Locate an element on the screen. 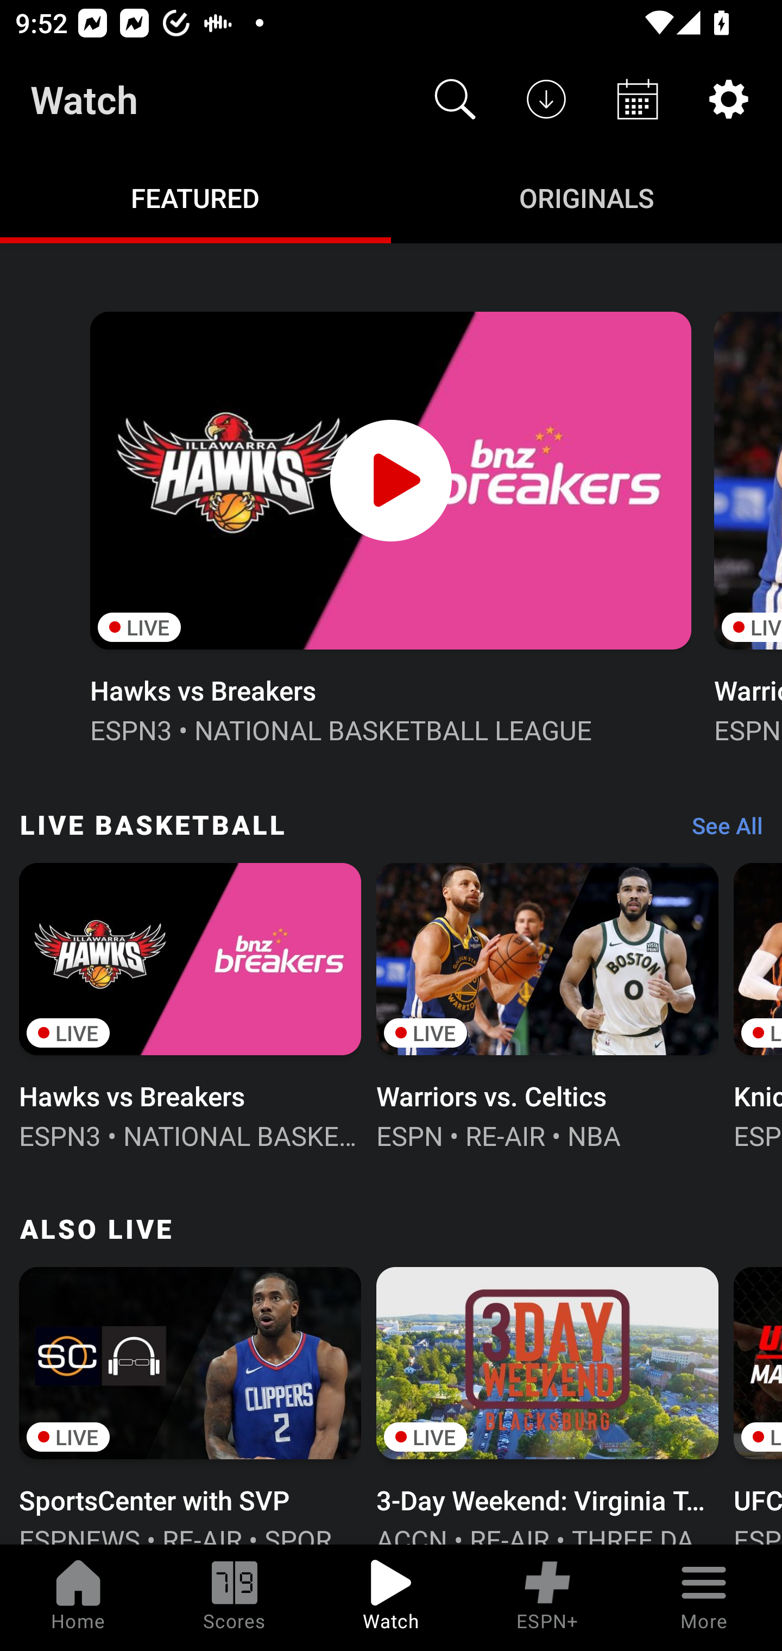 Image resolution: width=782 pixels, height=1651 pixels. See All is located at coordinates (720, 830).